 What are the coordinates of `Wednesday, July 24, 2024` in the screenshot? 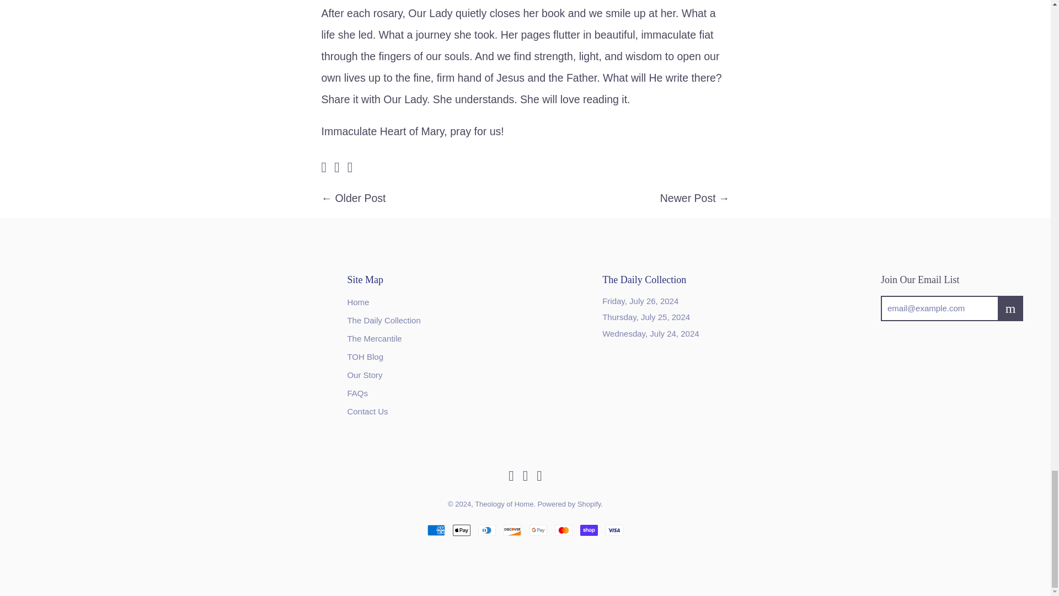 It's located at (651, 333).